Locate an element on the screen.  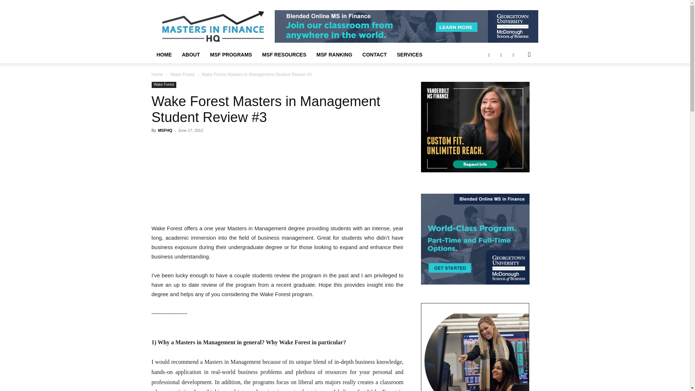
MSFHQ is located at coordinates (165, 130).